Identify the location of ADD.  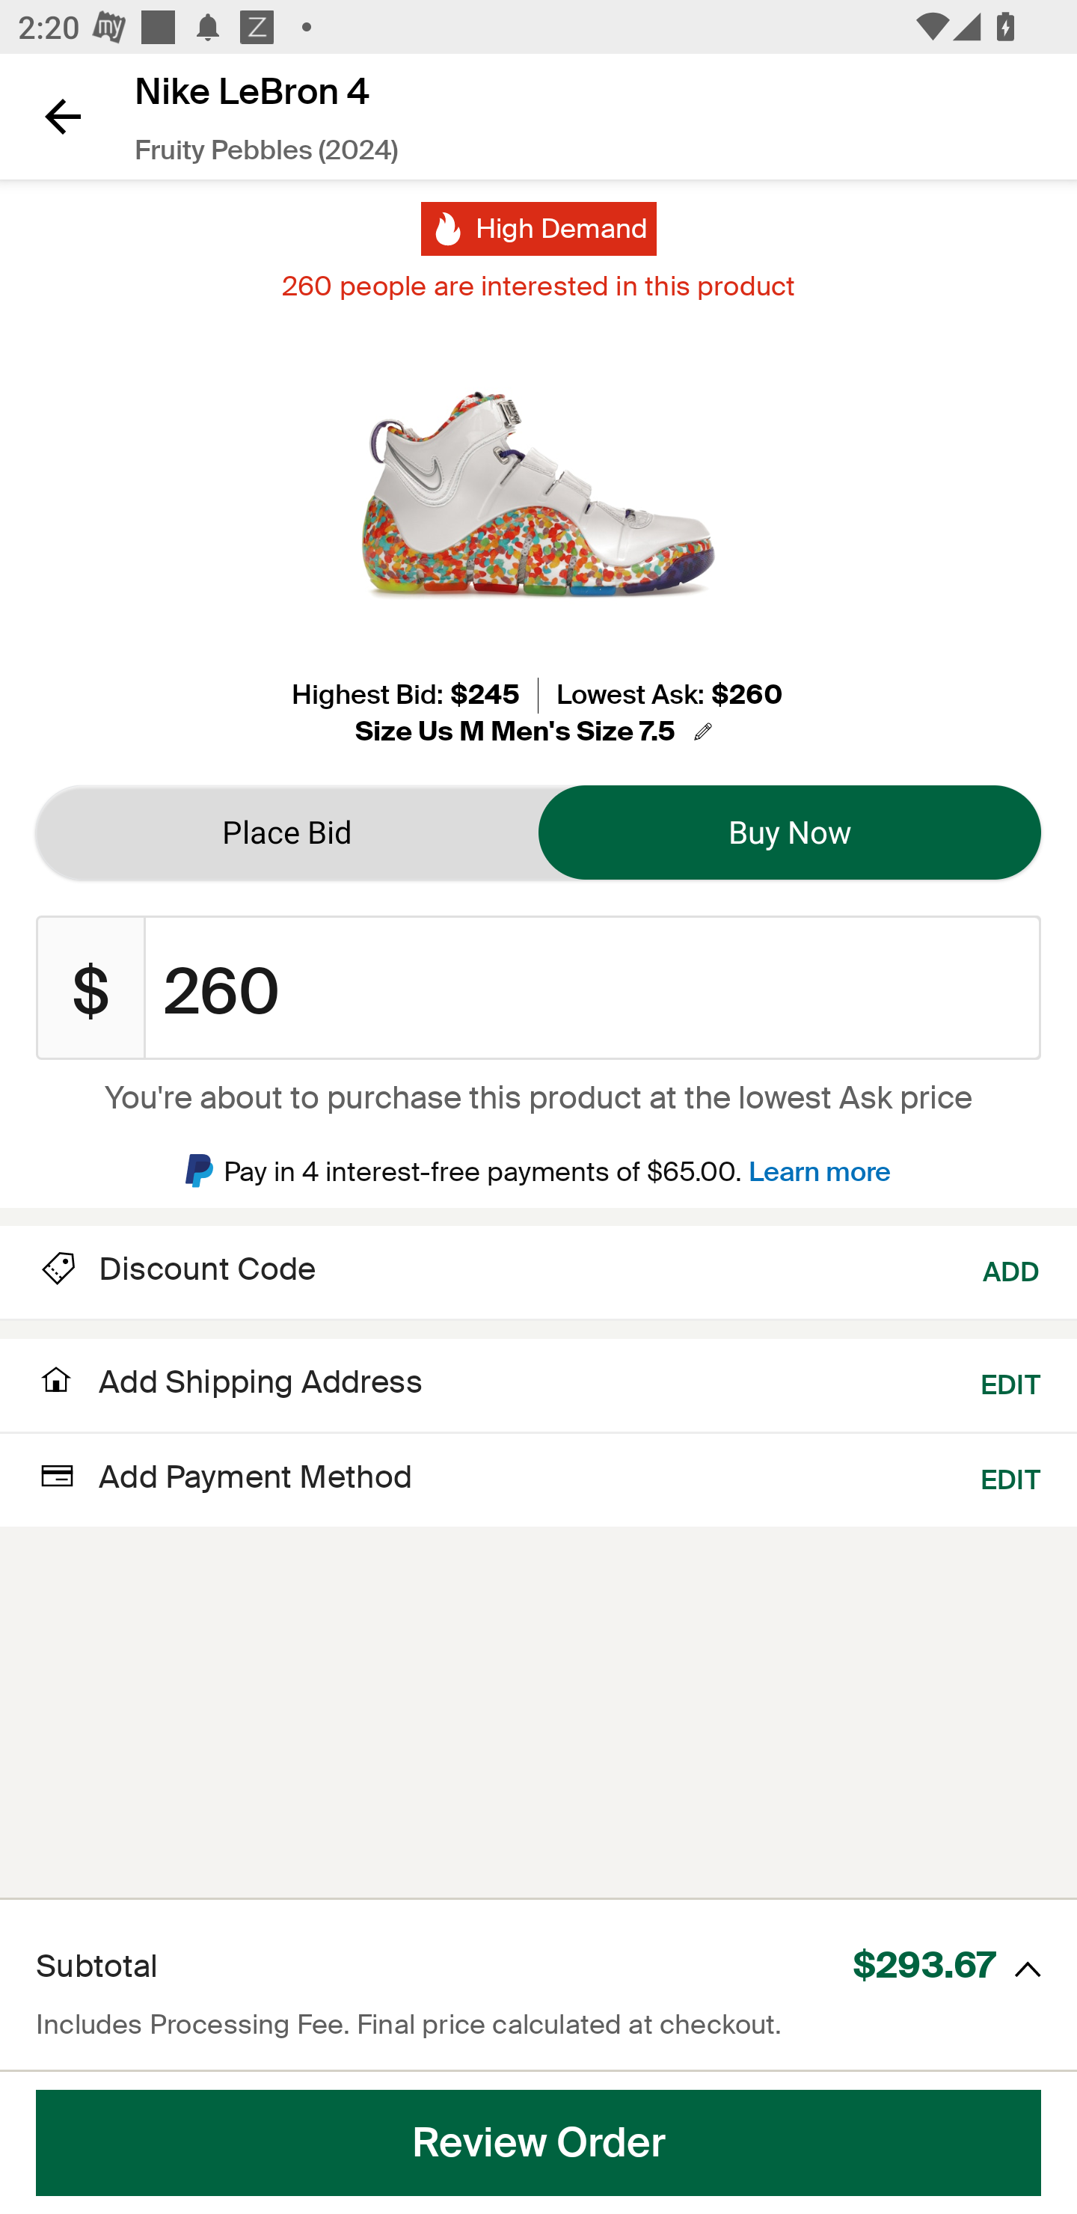
(1012, 1270).